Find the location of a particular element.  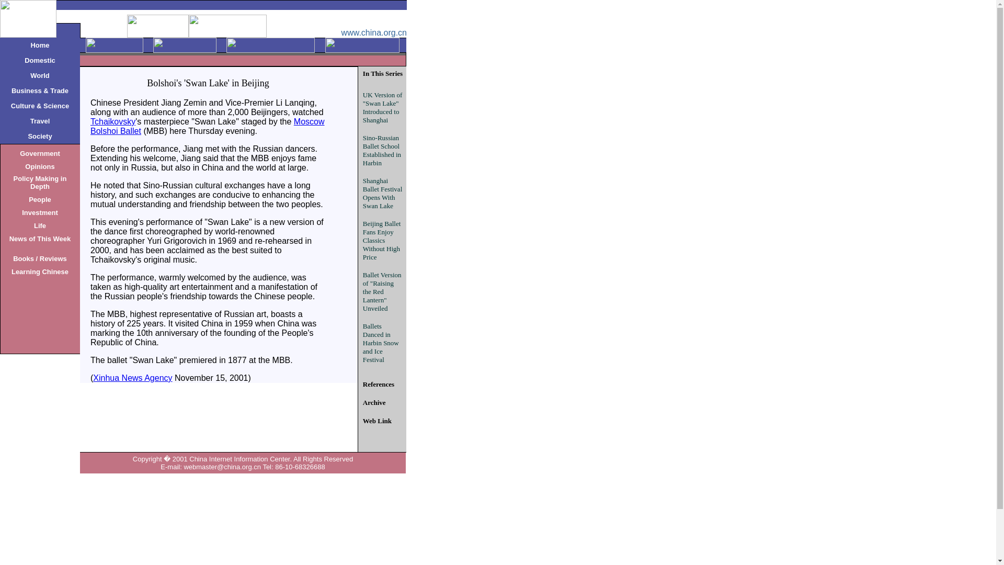

Investment is located at coordinates (40, 212).